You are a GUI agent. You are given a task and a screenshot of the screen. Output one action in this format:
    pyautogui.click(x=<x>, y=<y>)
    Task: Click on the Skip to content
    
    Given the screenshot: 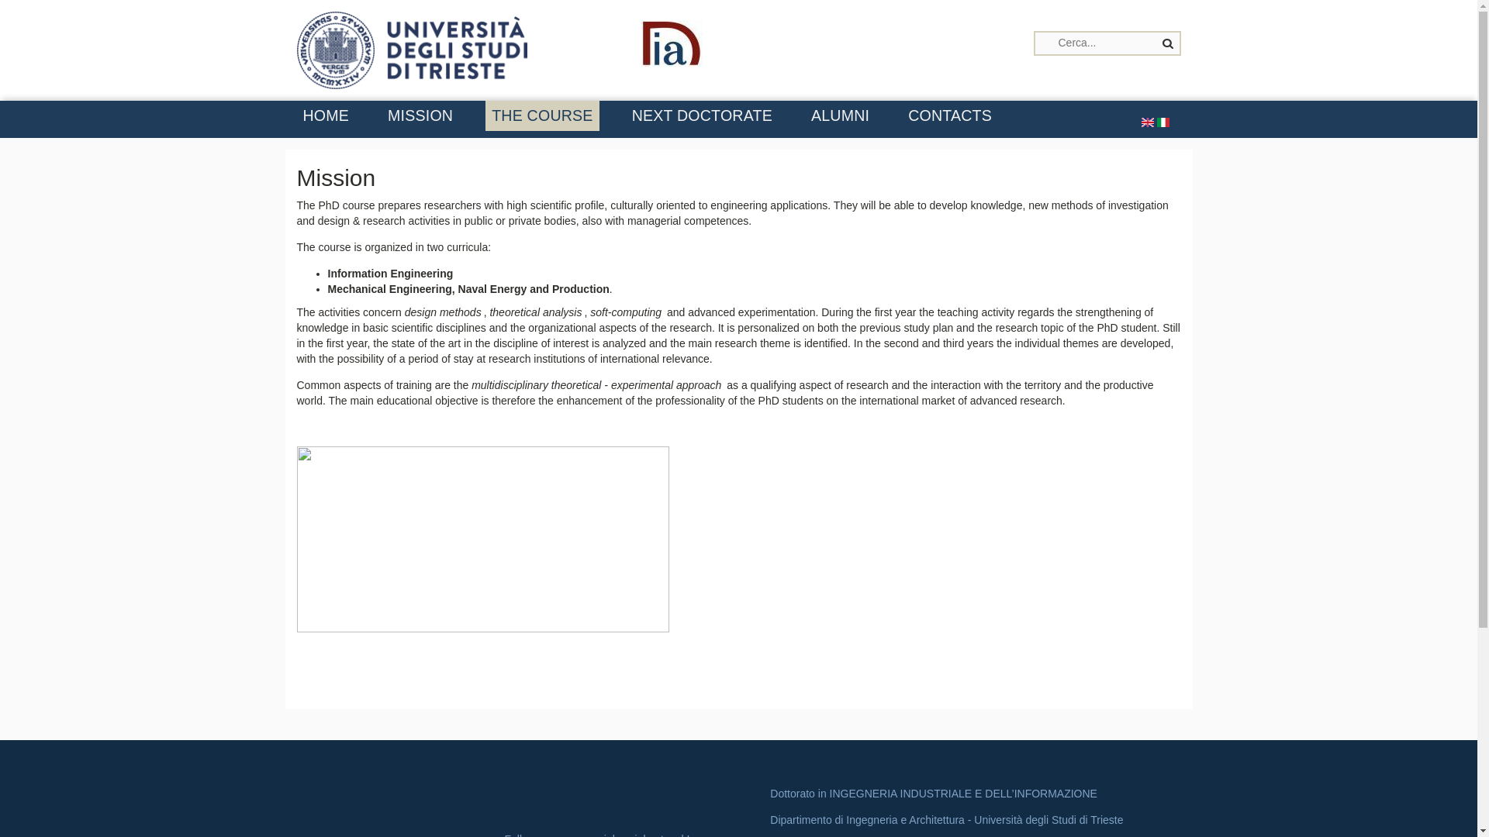 What is the action you would take?
    pyautogui.click(x=36, y=0)
    